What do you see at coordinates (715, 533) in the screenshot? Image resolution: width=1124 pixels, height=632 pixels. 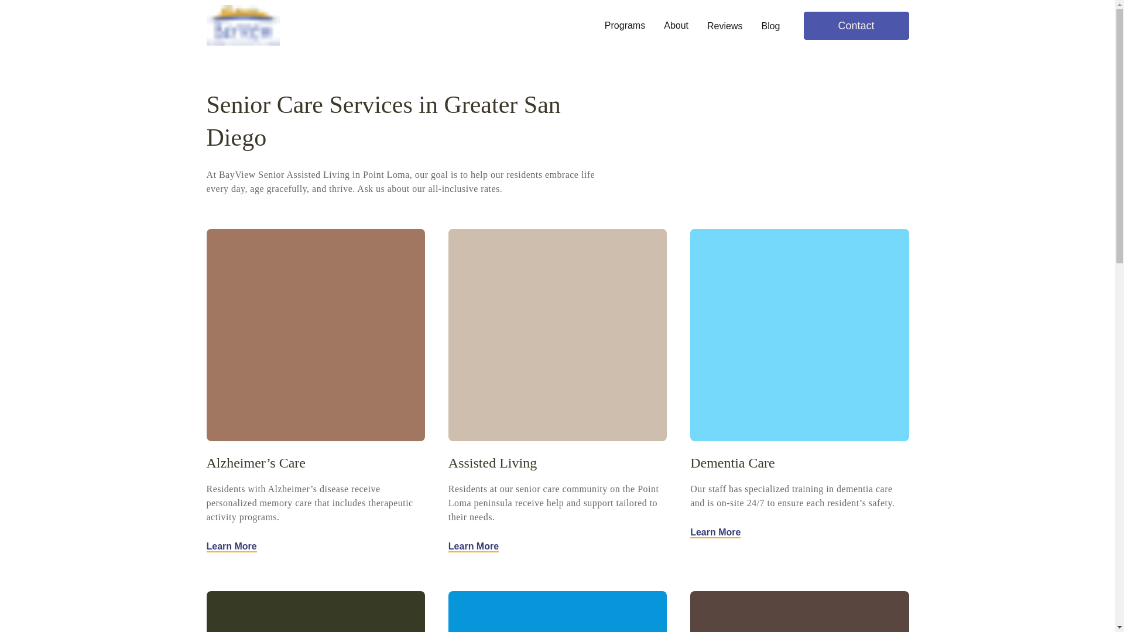 I see `Learn More` at bounding box center [715, 533].